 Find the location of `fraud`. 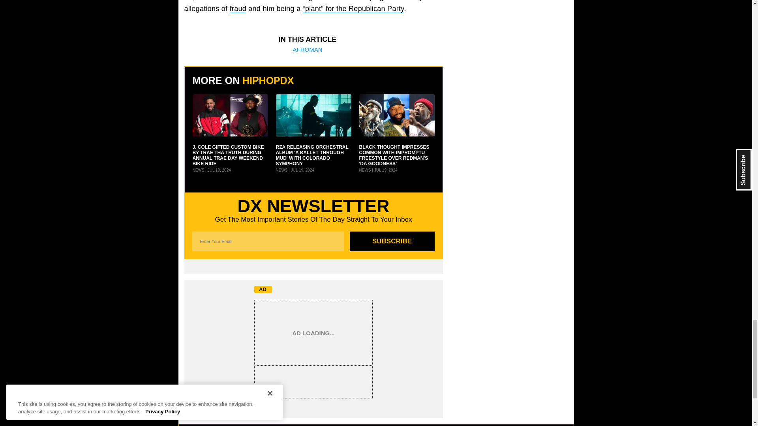

fraud is located at coordinates (238, 9).